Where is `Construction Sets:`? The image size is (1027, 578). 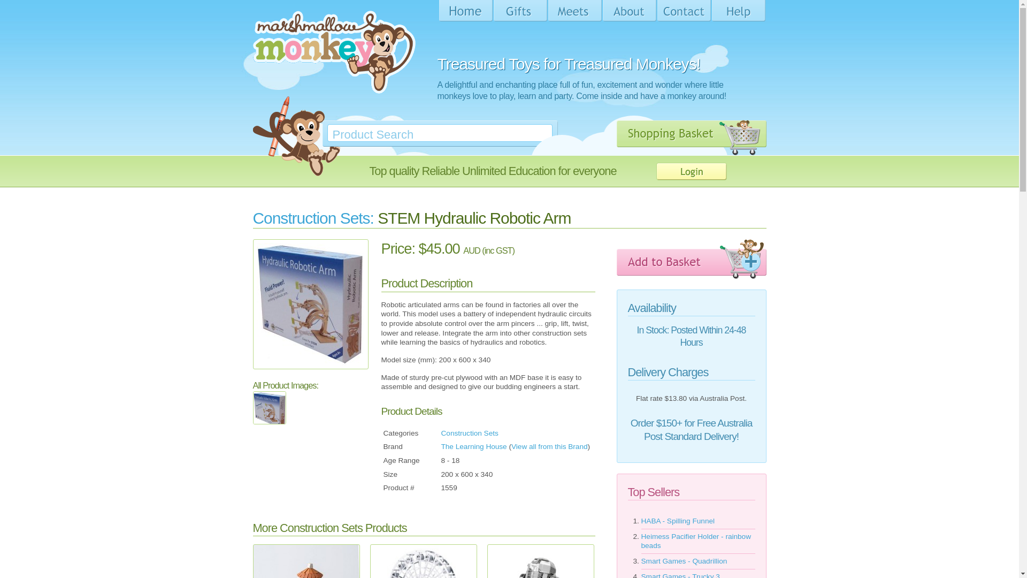 Construction Sets: is located at coordinates (313, 218).